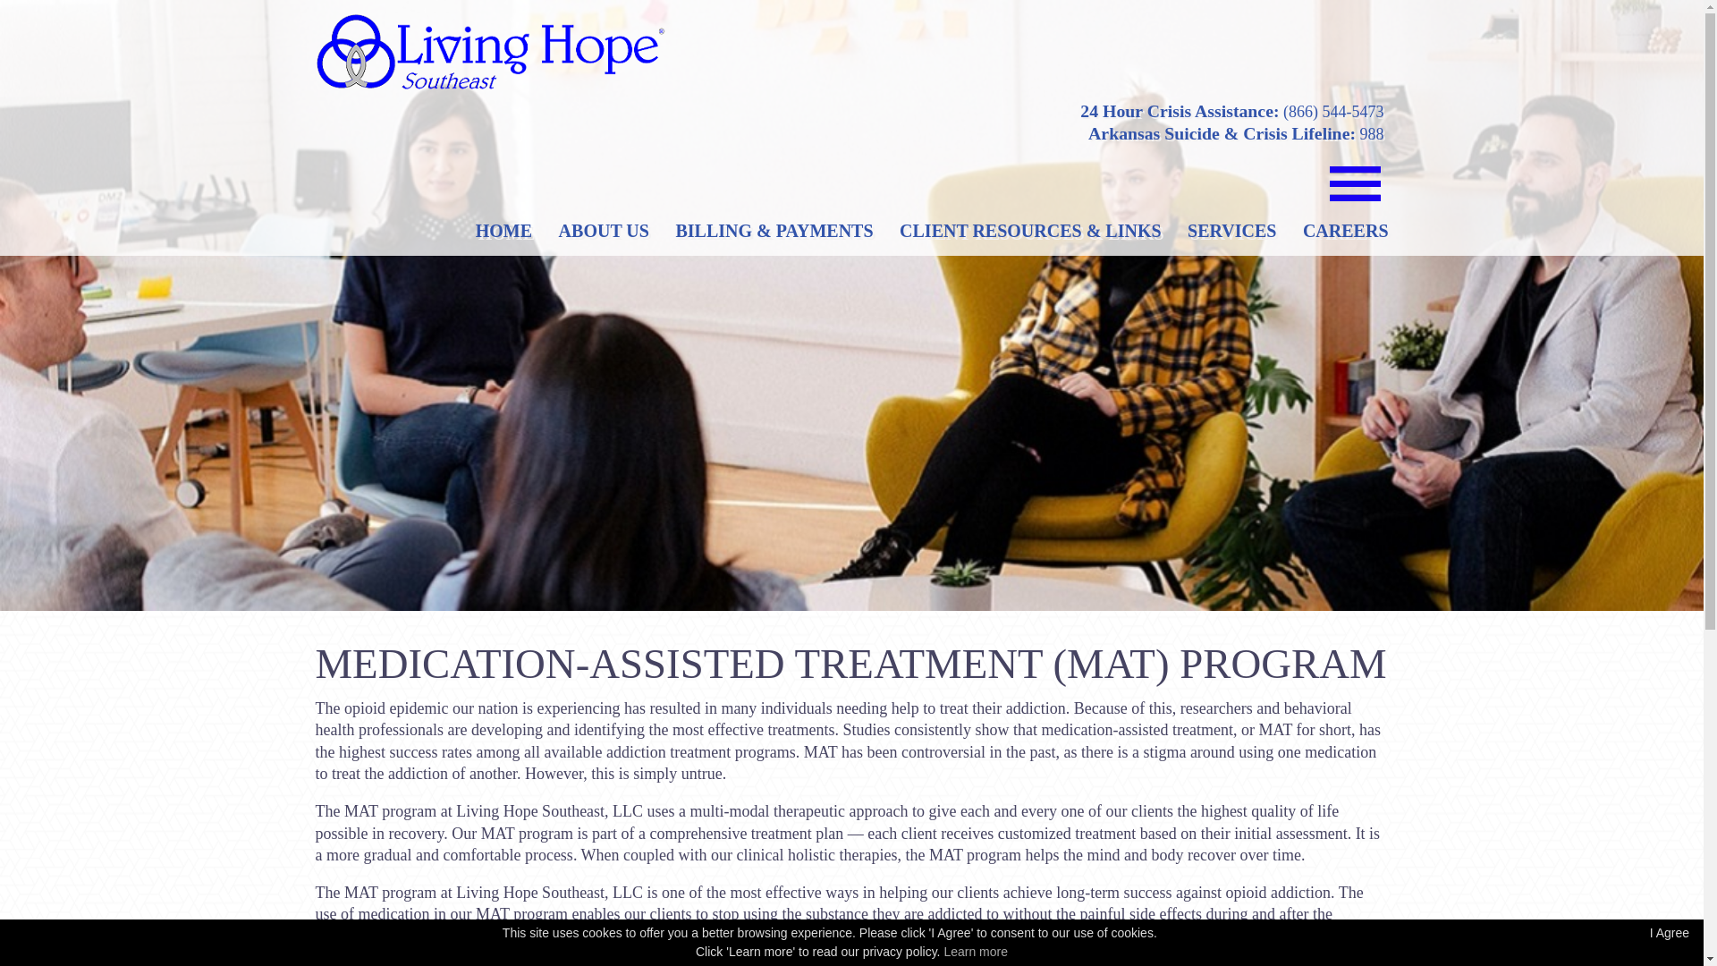 The height and width of the screenshot is (966, 1717). Describe the element at coordinates (1231, 231) in the screenshot. I see `SERVICES` at that location.